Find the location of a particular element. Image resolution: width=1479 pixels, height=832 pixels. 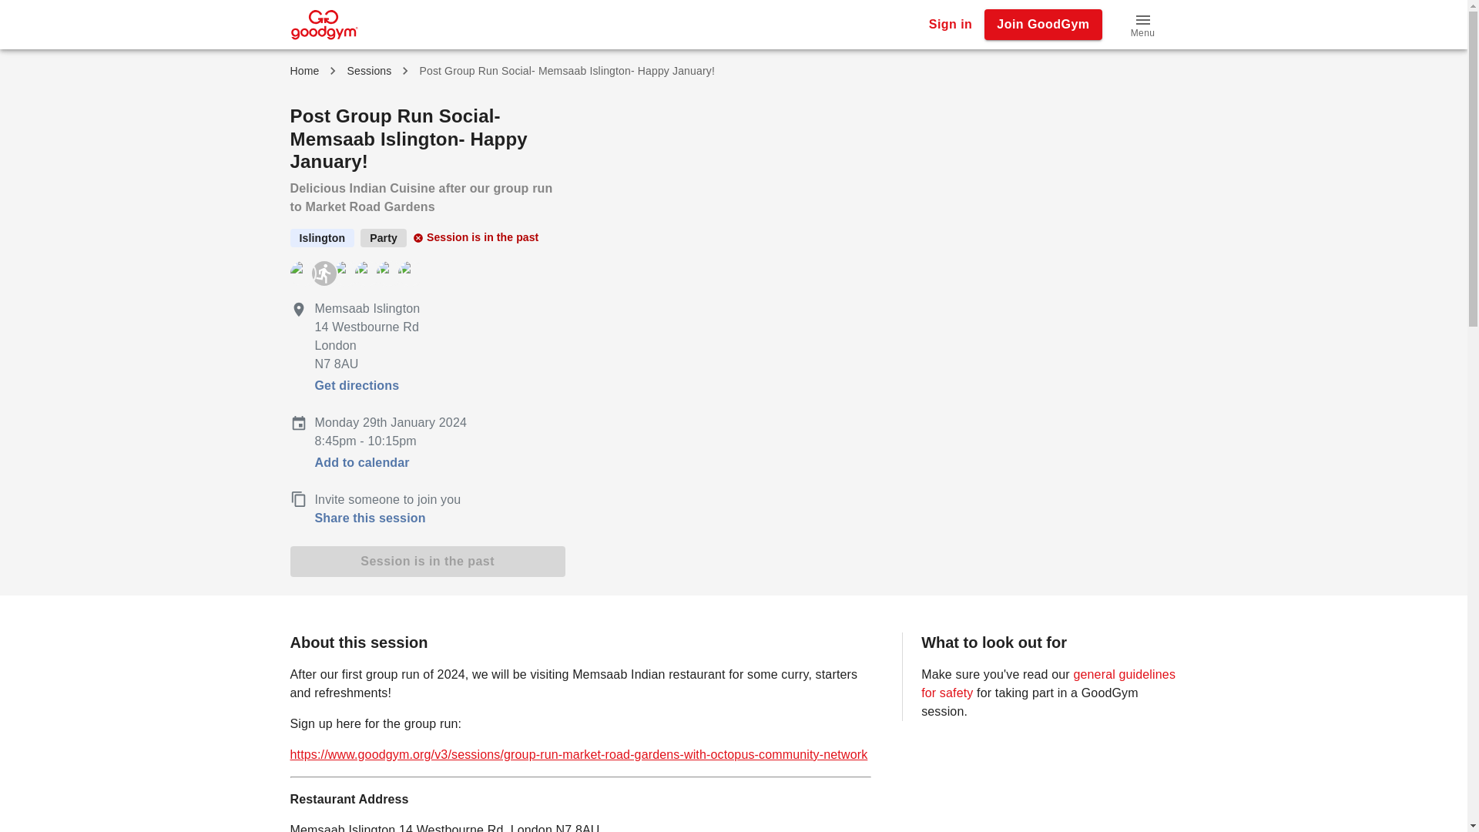

Menu is located at coordinates (1142, 25).